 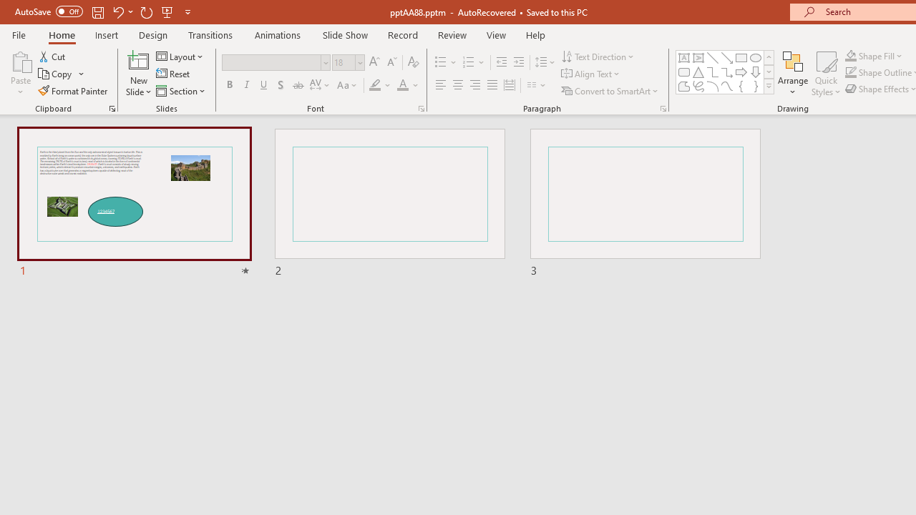 I want to click on Increase Font Size, so click(x=374, y=63).